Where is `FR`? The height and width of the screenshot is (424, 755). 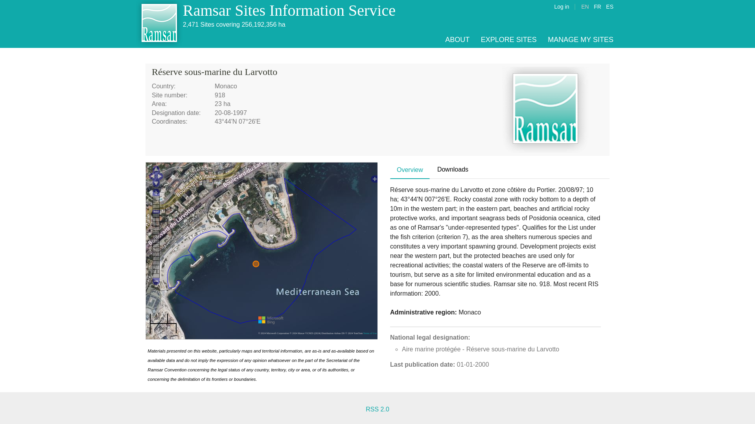 FR is located at coordinates (597, 6).